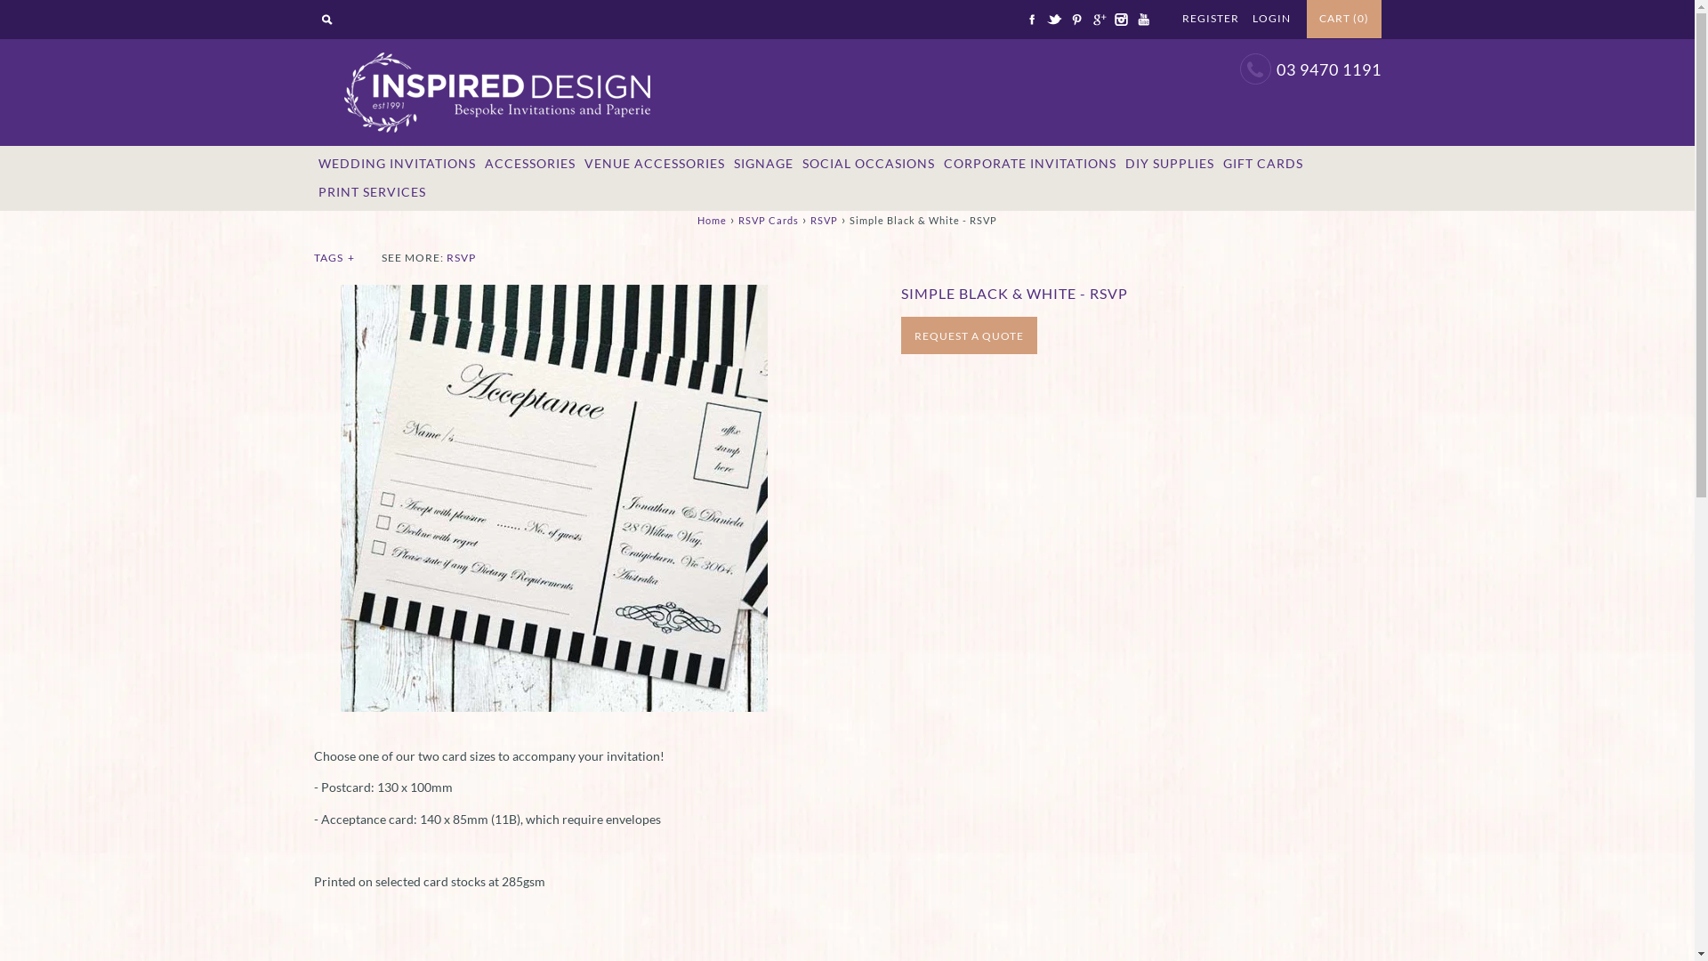  Describe the element at coordinates (1099, 20) in the screenshot. I see `GOOGLE+` at that location.